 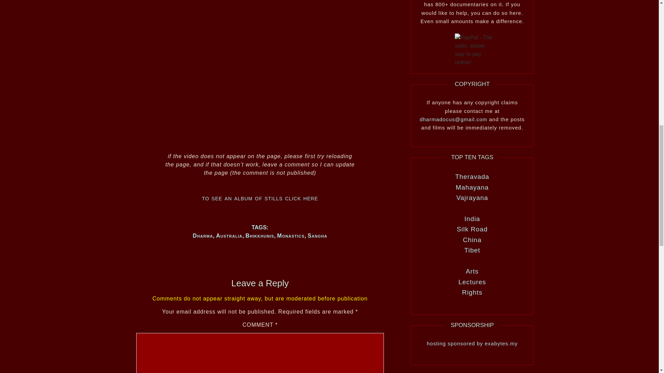 I want to click on Australia, so click(x=229, y=236).